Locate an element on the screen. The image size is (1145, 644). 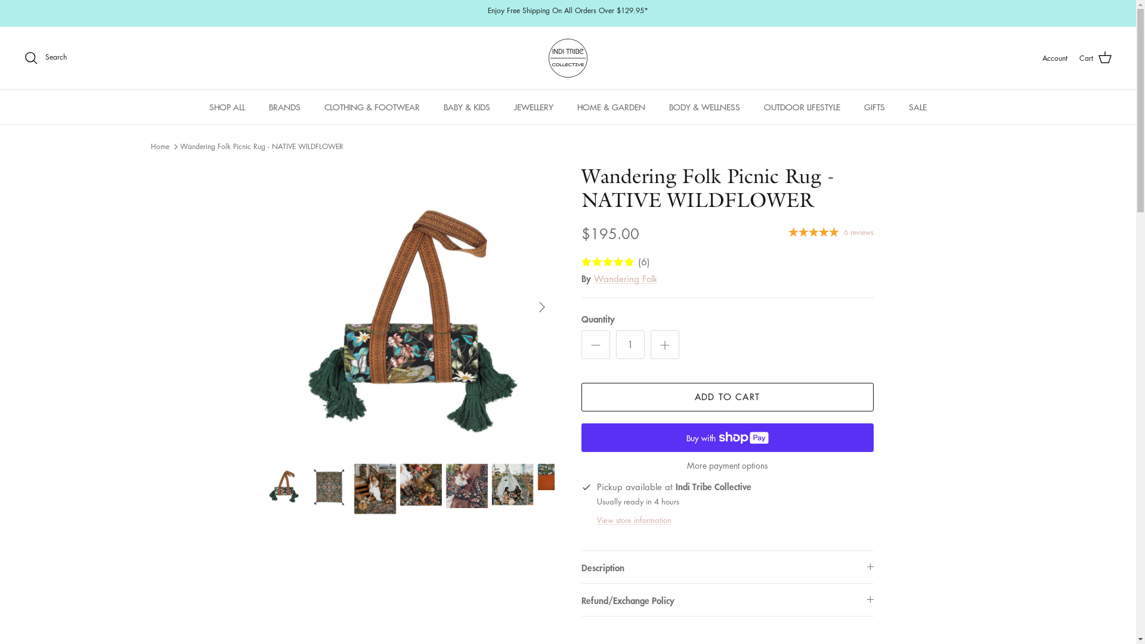
JEWELLERY is located at coordinates (534, 107).